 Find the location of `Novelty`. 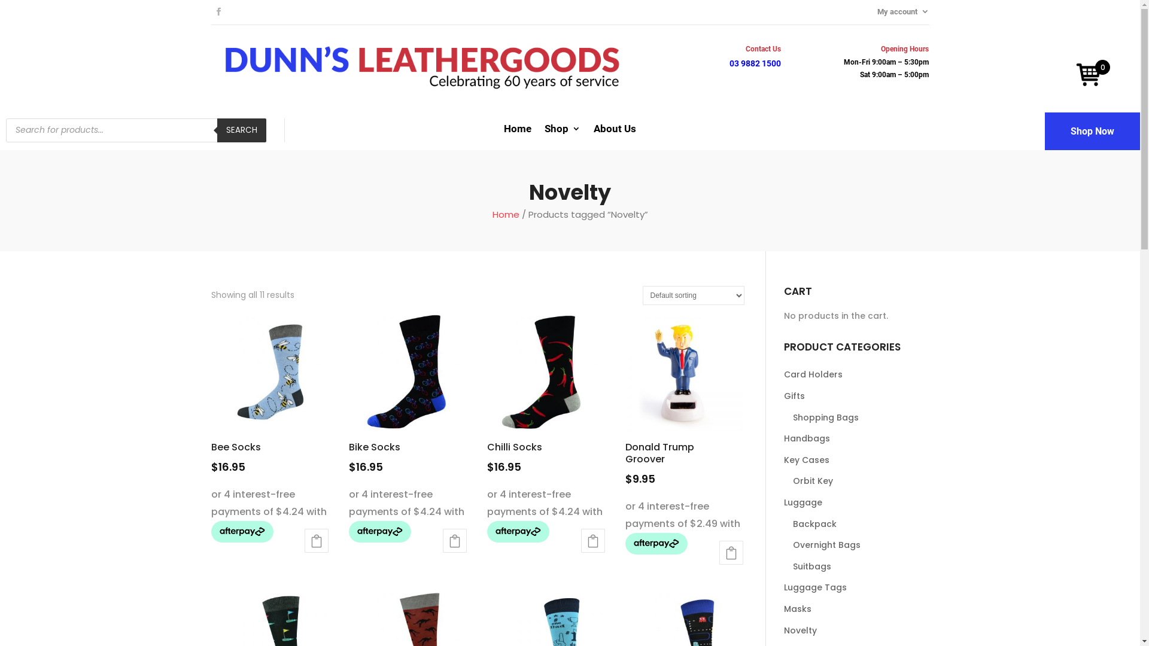

Novelty is located at coordinates (857, 631).